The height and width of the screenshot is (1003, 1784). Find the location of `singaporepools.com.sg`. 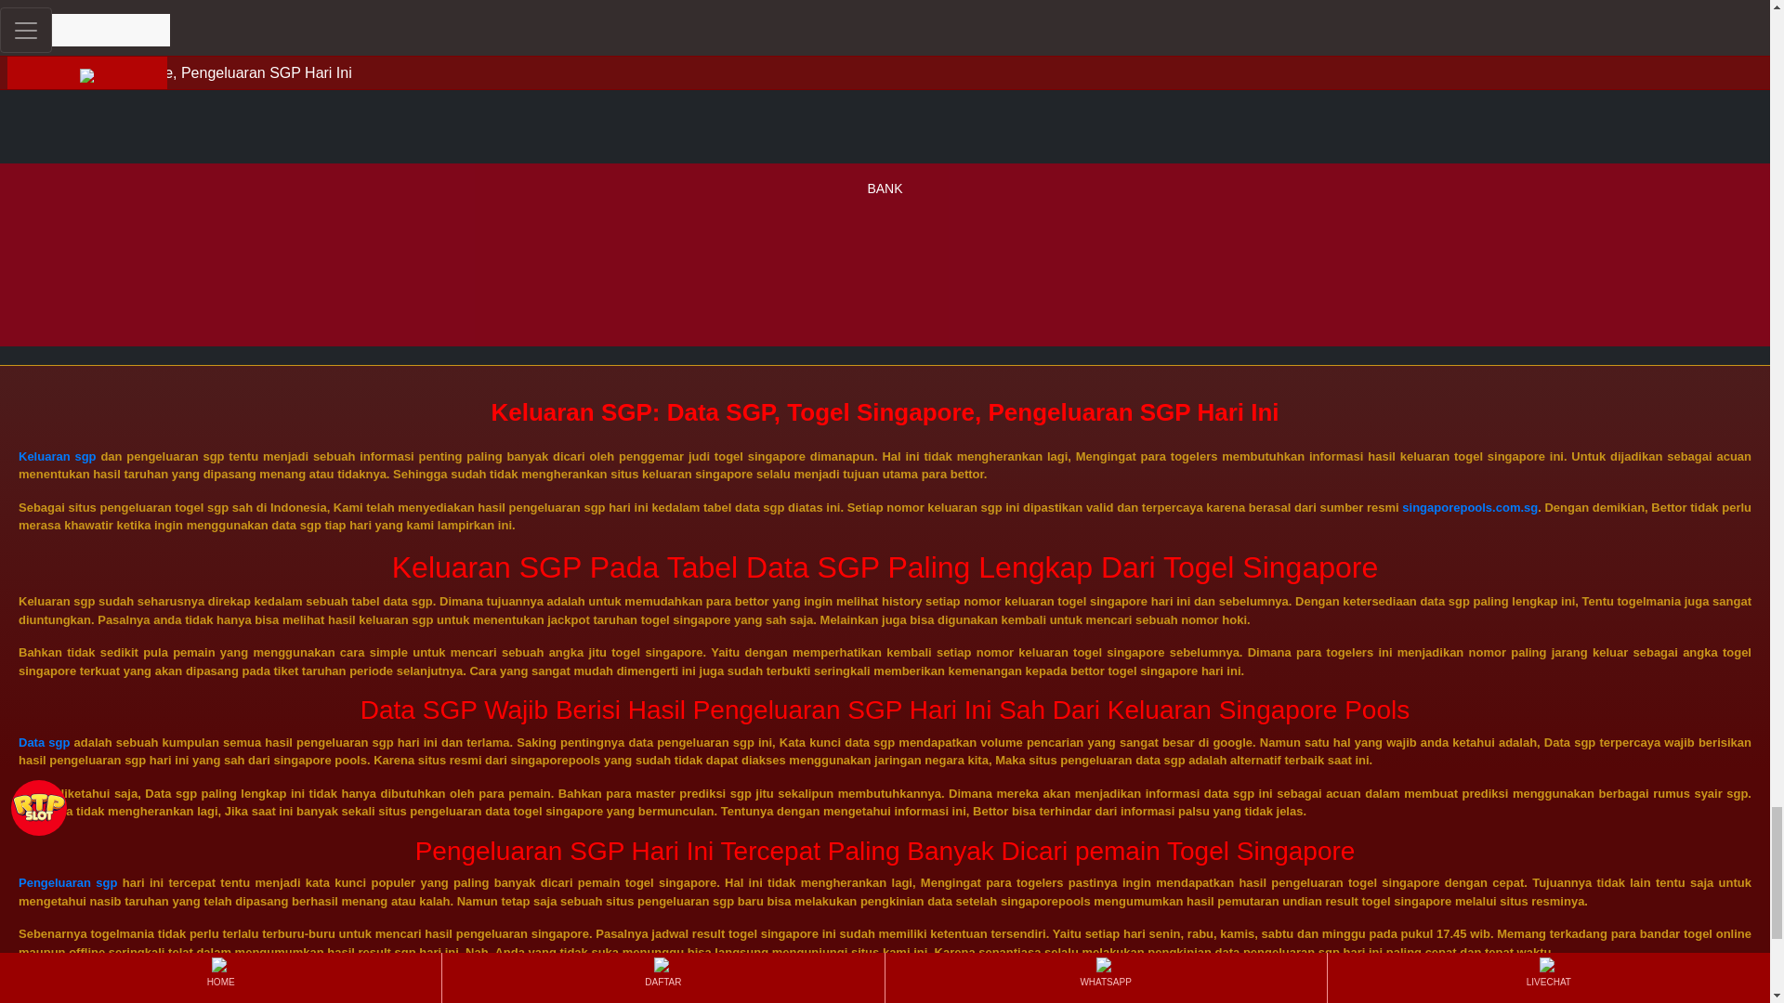

singaporepools.com.sg is located at coordinates (1470, 507).